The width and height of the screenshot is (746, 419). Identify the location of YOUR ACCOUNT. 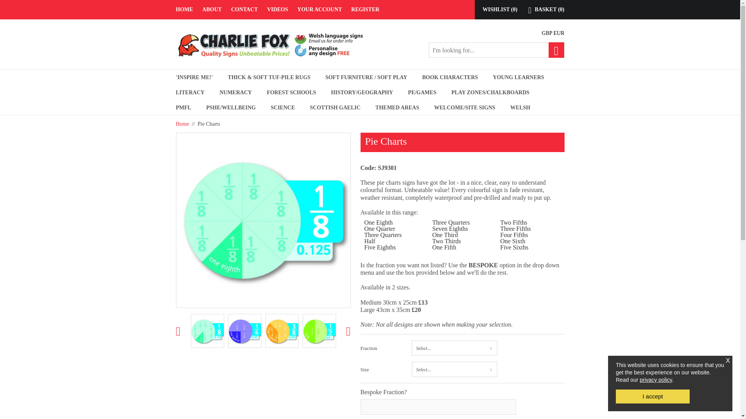
(319, 9).